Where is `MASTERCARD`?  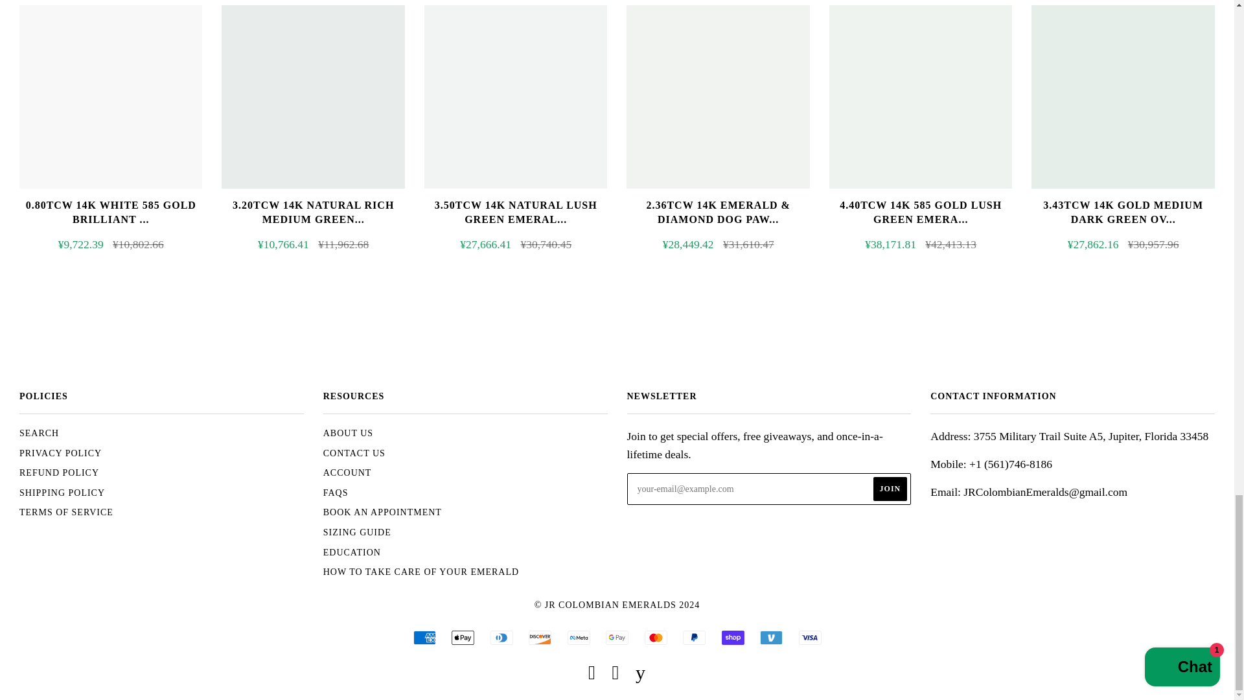 MASTERCARD is located at coordinates (656, 638).